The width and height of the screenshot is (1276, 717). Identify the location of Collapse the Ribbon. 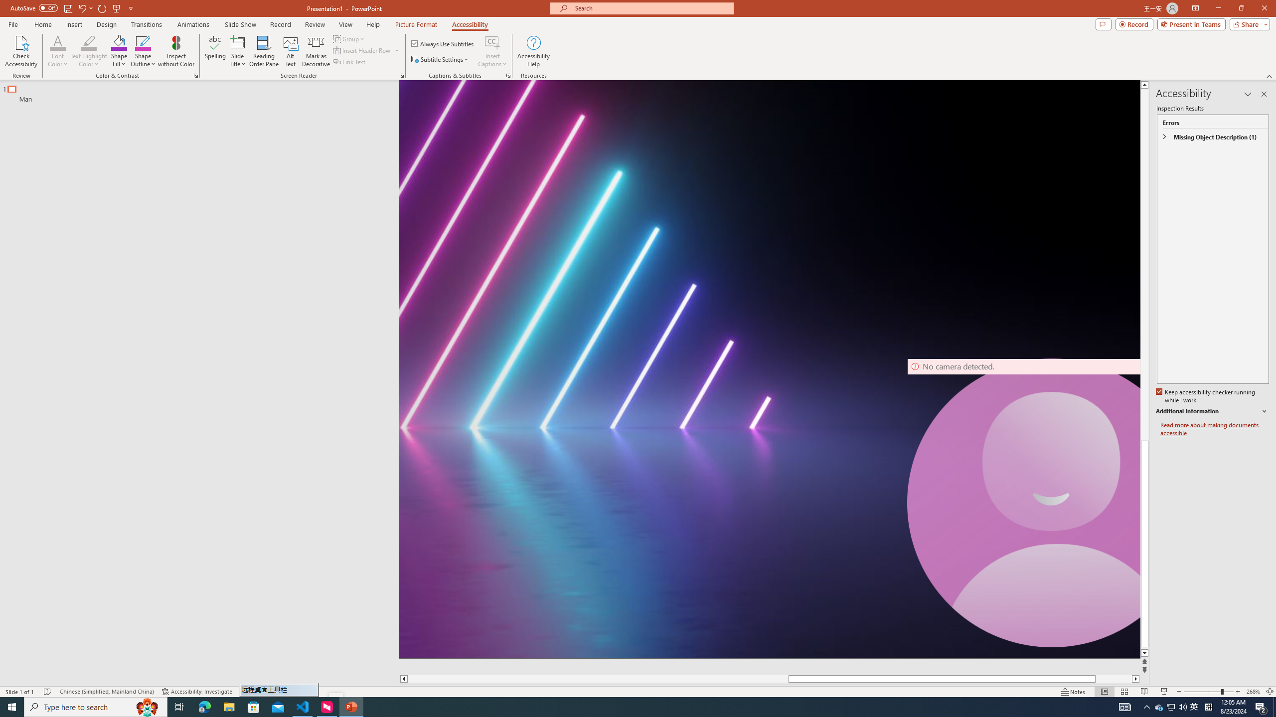
(1270, 76).